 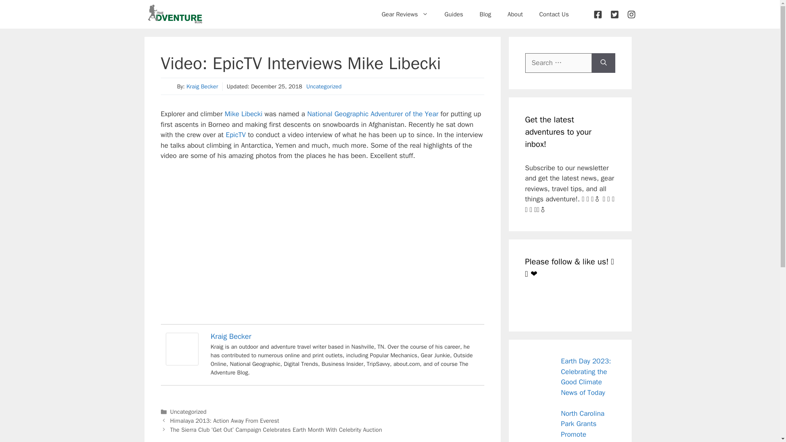 What do you see at coordinates (585, 377) in the screenshot?
I see `Earth Day 2023: Celebrating the Good Climate News of Today` at bounding box center [585, 377].